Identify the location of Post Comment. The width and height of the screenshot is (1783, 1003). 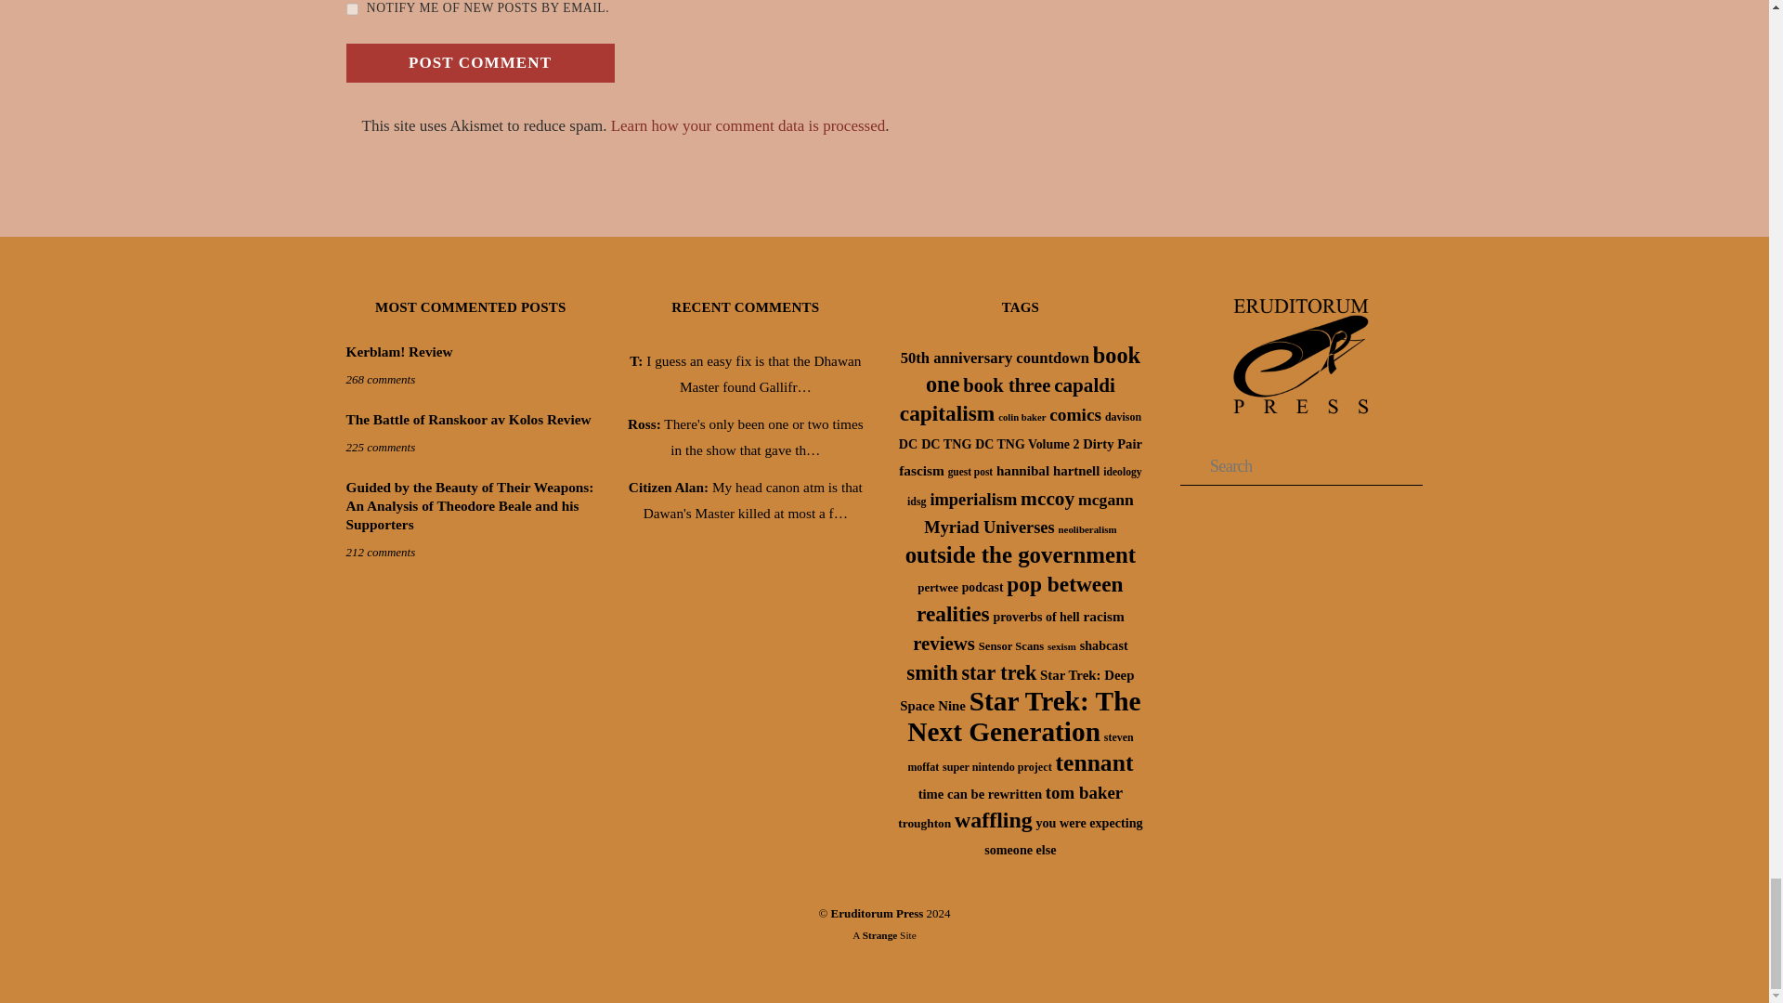
(479, 63).